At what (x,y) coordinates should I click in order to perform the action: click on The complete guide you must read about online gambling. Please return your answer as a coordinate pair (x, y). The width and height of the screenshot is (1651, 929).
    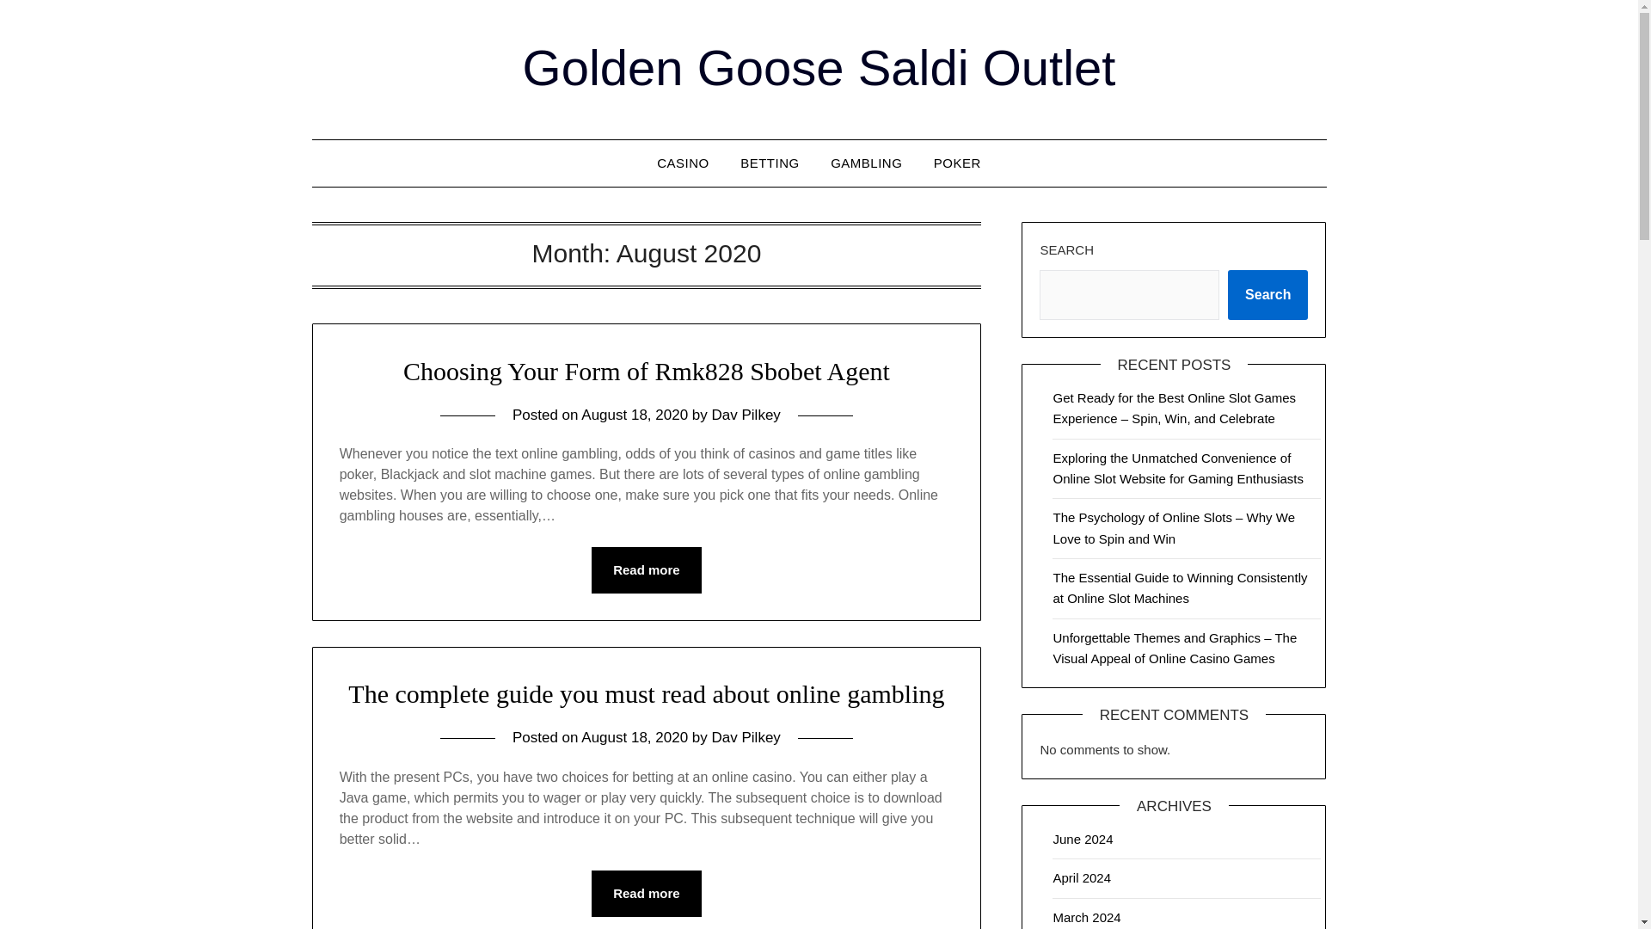
    Looking at the image, I should click on (647, 693).